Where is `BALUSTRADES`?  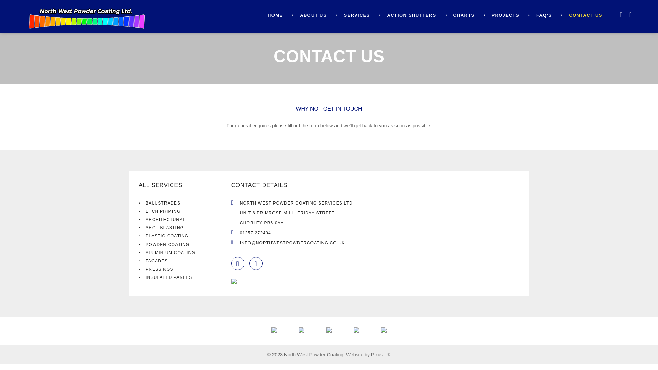 BALUSTRADES is located at coordinates (185, 202).